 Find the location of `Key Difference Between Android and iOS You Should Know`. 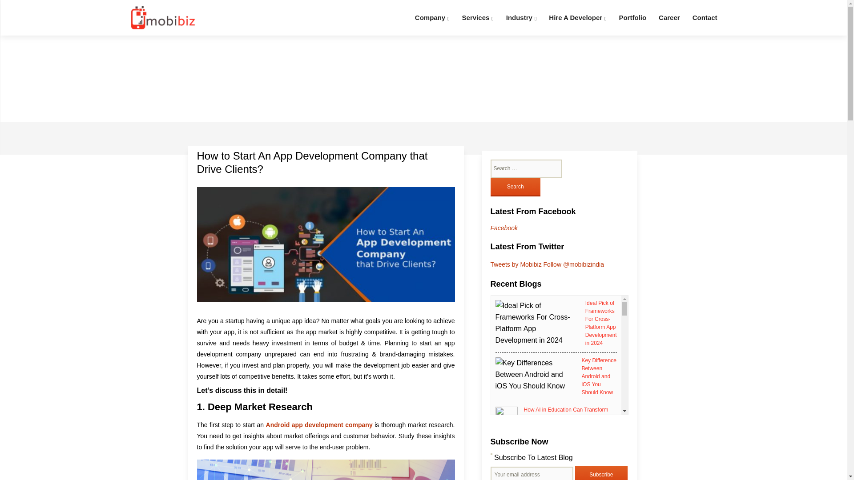

Key Difference Between Android and iOS You Should Know is located at coordinates (599, 376).